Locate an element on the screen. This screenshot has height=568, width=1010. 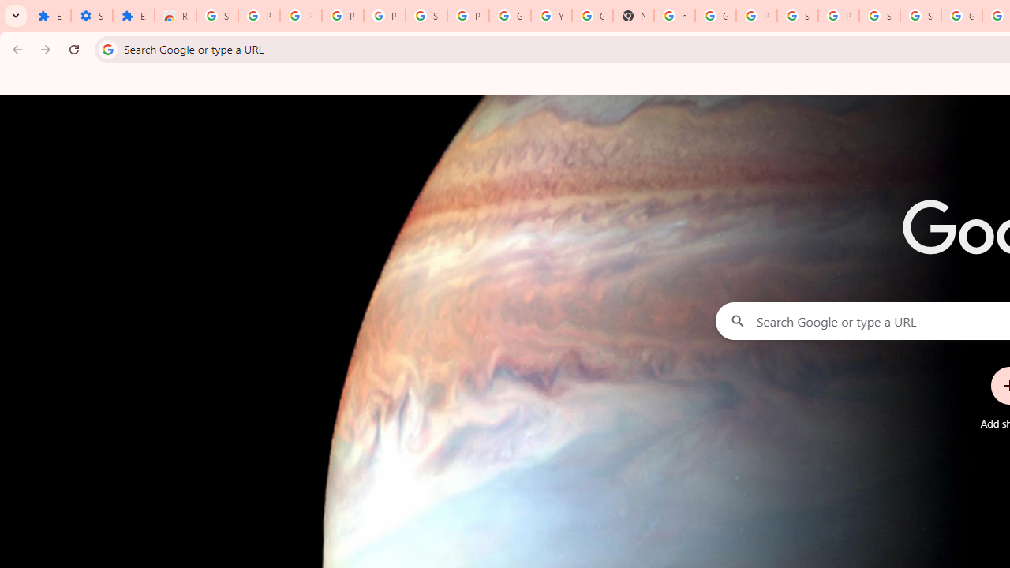
New Tab is located at coordinates (634, 16).